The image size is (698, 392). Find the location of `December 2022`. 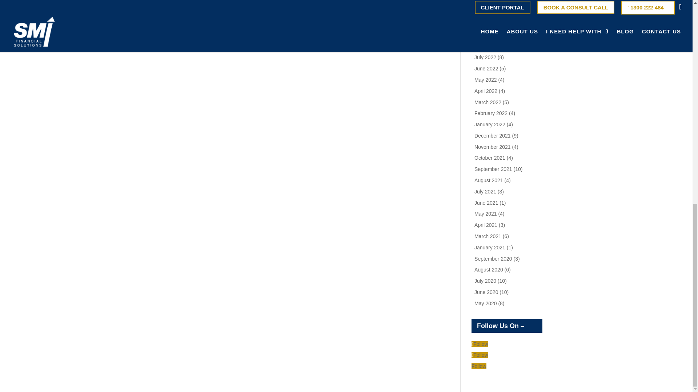

December 2022 is located at coordinates (493, 2).